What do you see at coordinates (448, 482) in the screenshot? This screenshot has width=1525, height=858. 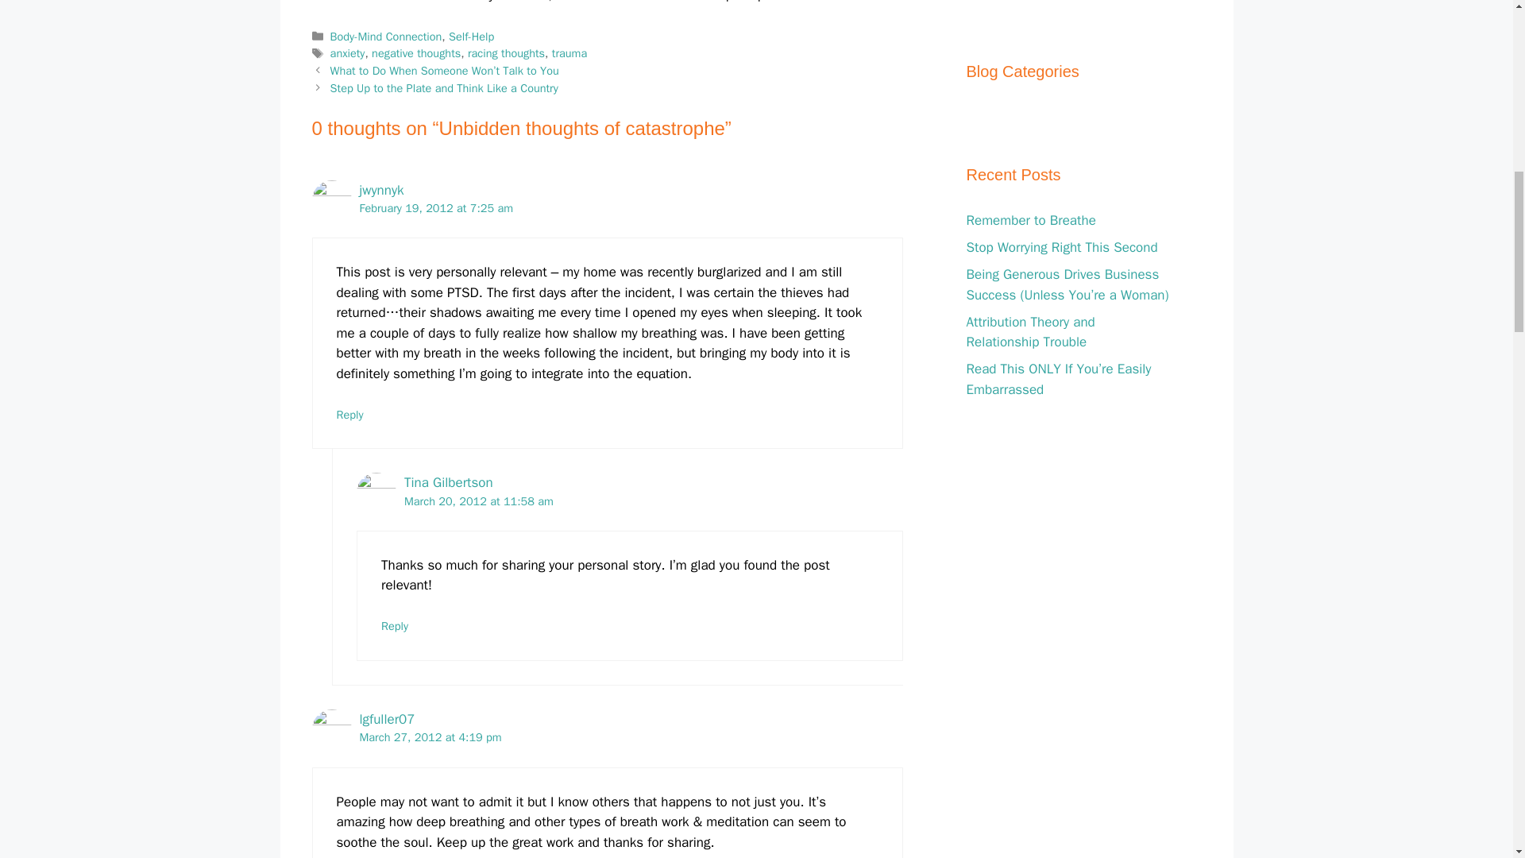 I see `Tina Gilbertson` at bounding box center [448, 482].